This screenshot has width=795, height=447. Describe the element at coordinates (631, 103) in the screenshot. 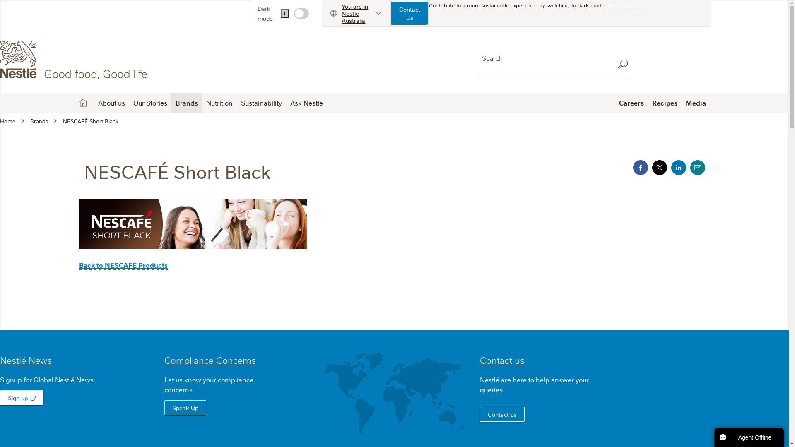

I see `Careers` at that location.